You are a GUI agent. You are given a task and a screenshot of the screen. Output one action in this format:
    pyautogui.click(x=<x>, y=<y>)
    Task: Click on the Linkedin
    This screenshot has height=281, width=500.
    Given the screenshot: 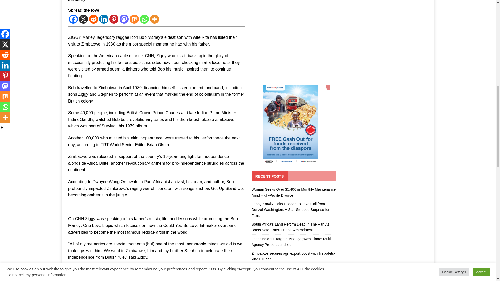 What is the action you would take?
    pyautogui.click(x=104, y=19)
    